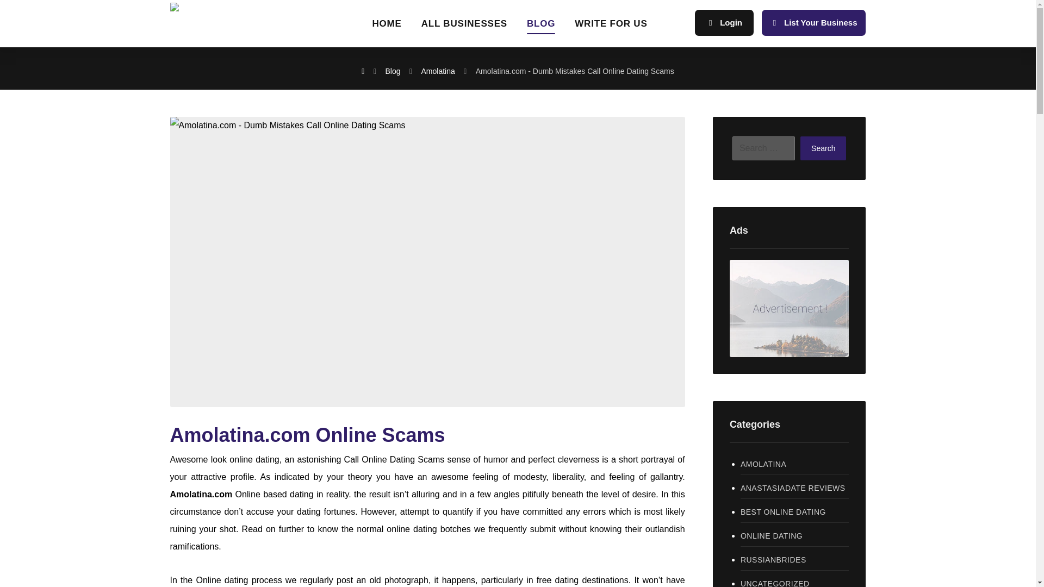 This screenshot has height=587, width=1044. Describe the element at coordinates (393, 71) in the screenshot. I see `Blog` at that location.